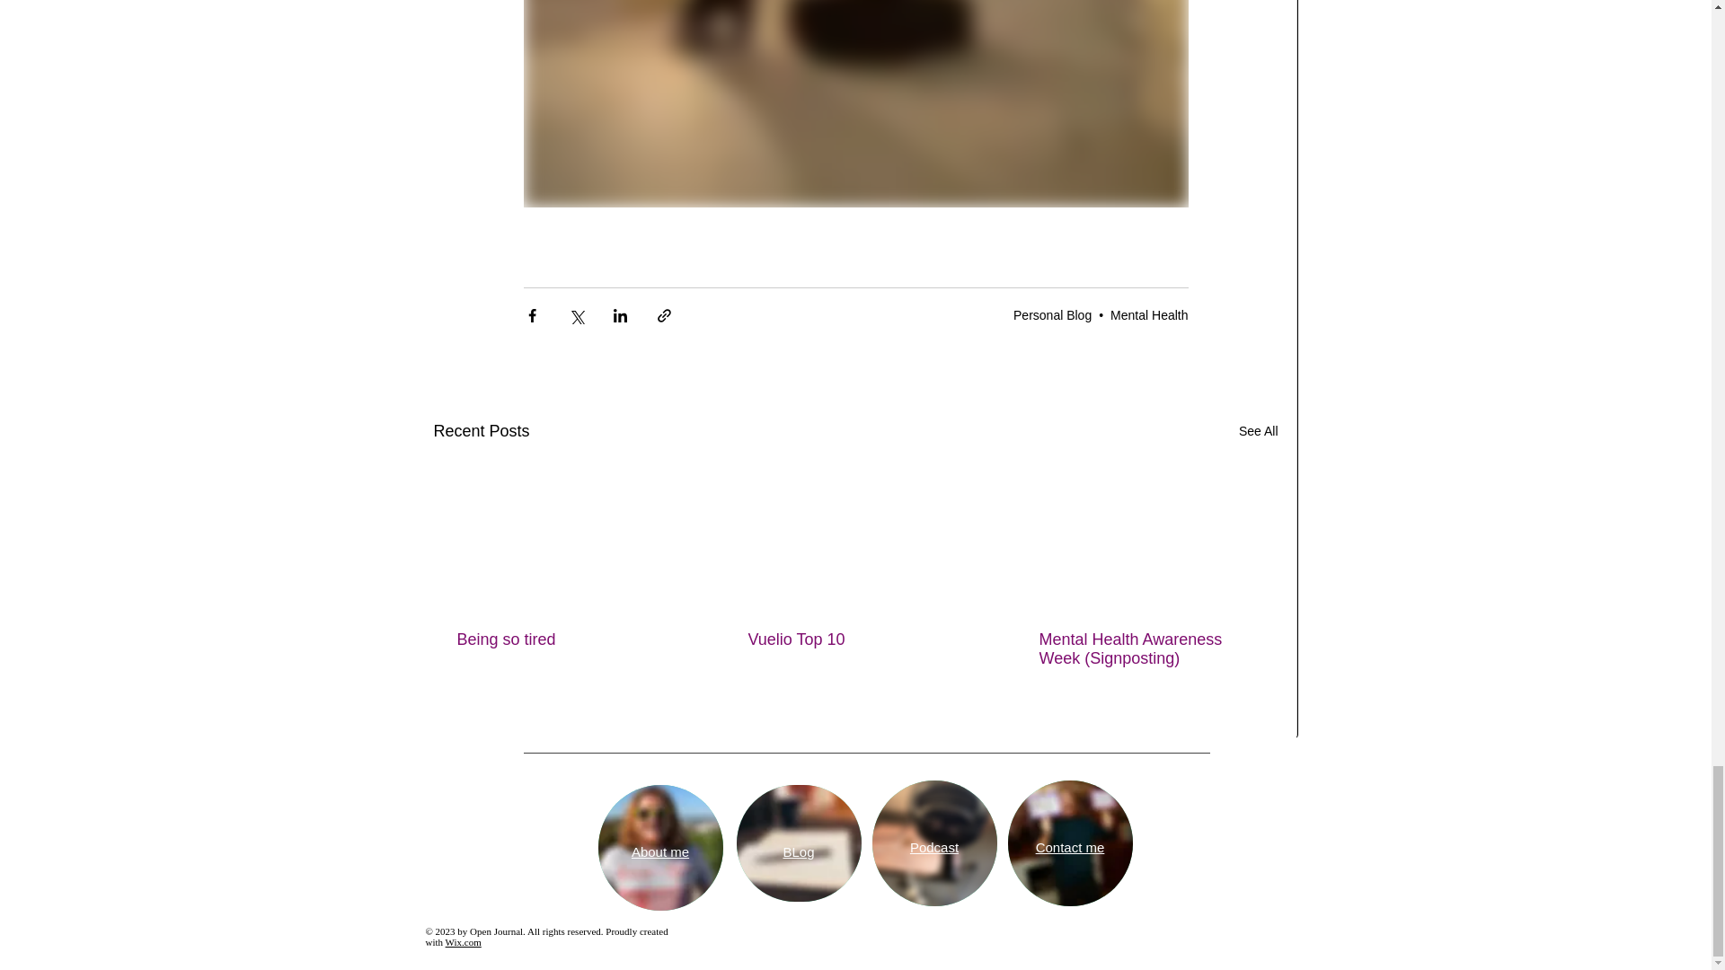 This screenshot has width=1725, height=970. Describe the element at coordinates (1053, 314) in the screenshot. I see `Personal Blog` at that location.